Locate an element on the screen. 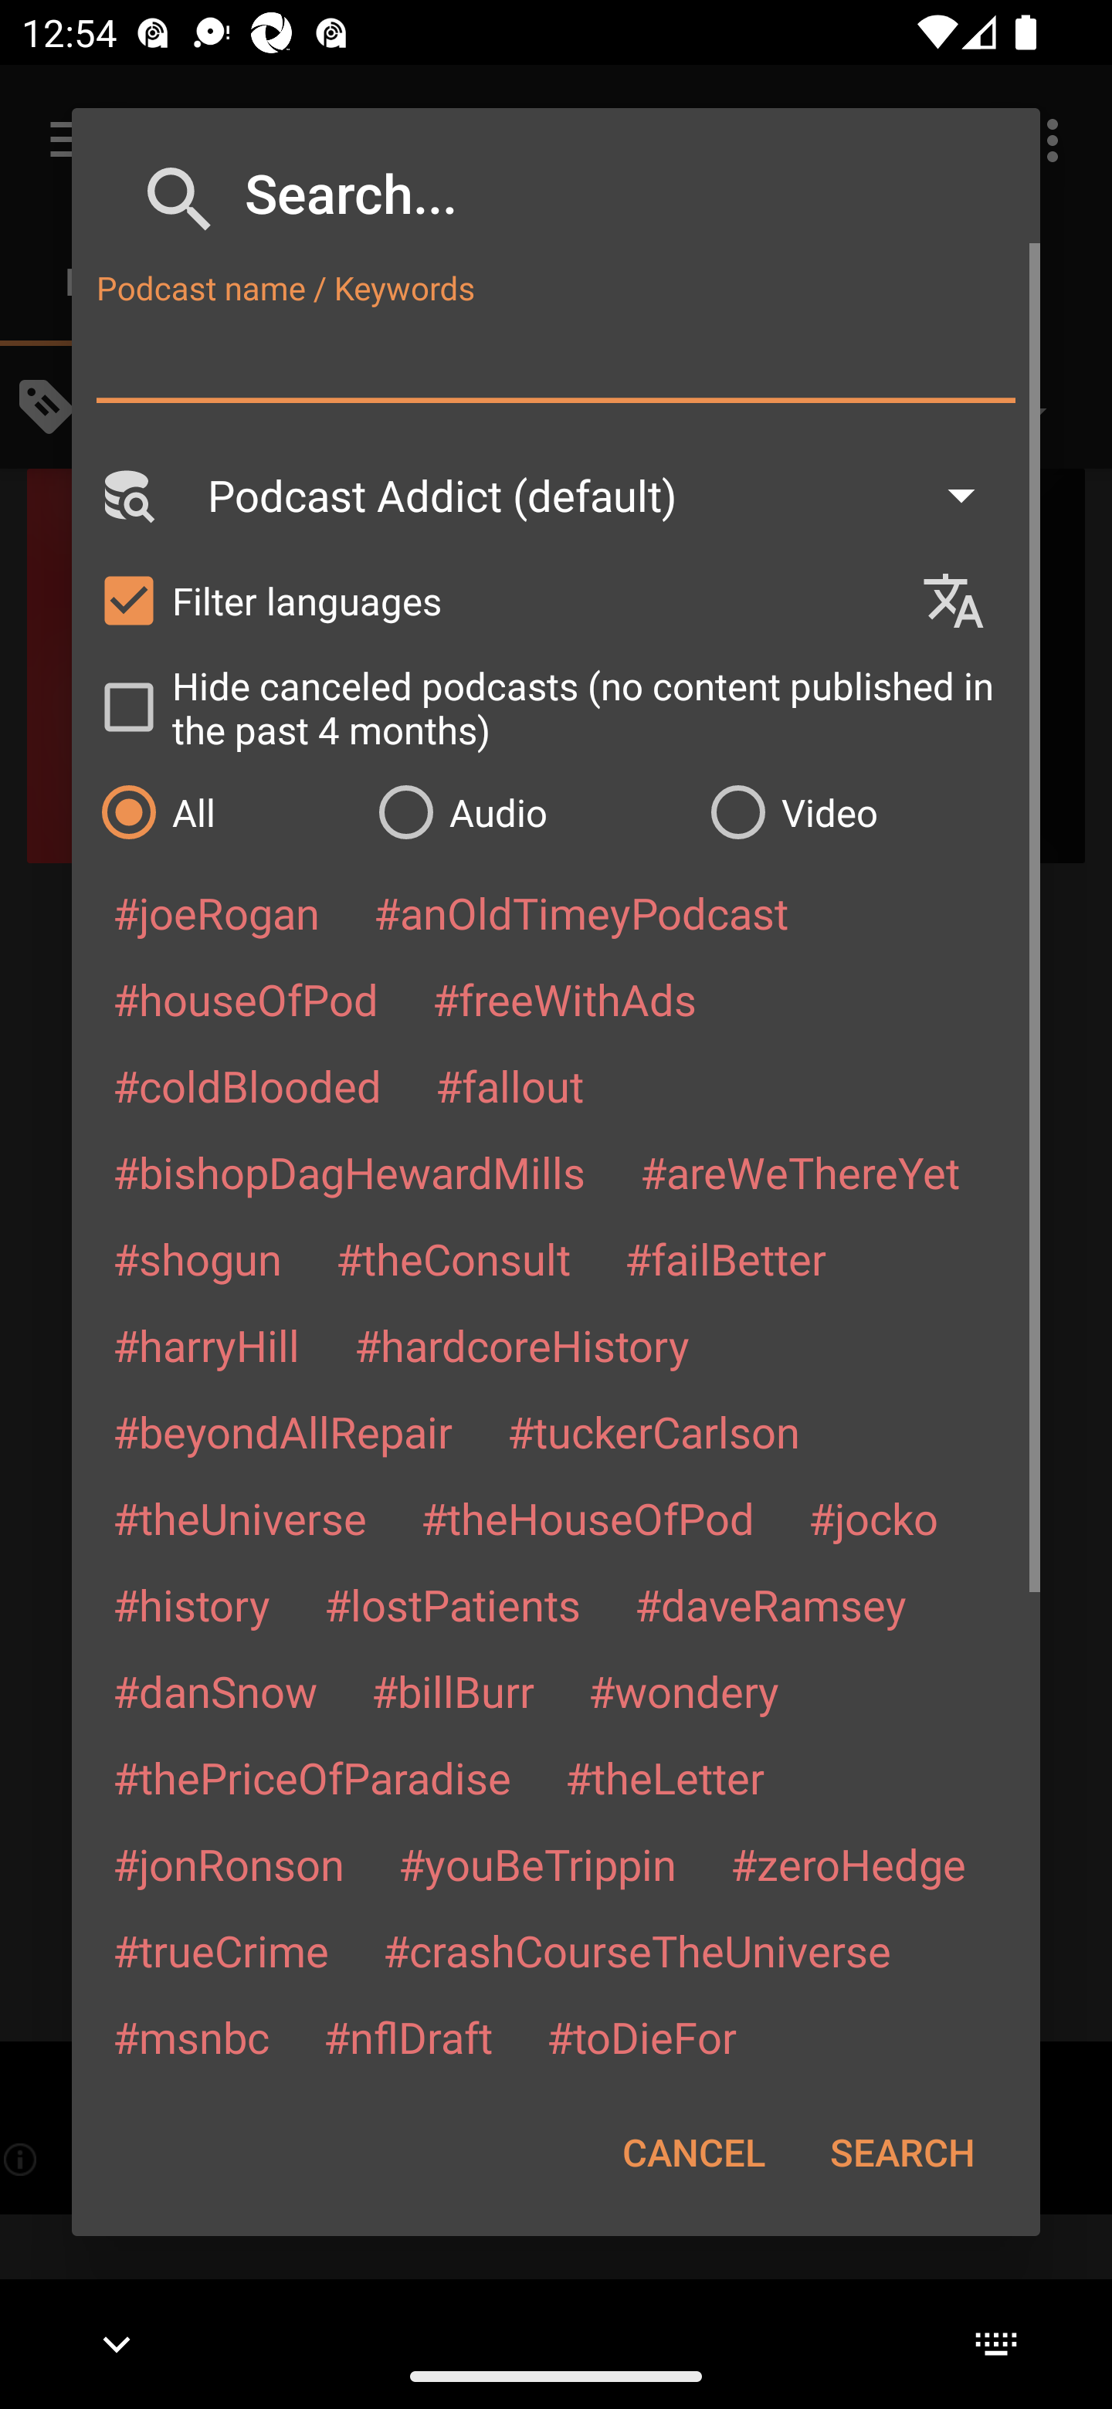  Podcast name / Keywords is located at coordinates (556, 360).